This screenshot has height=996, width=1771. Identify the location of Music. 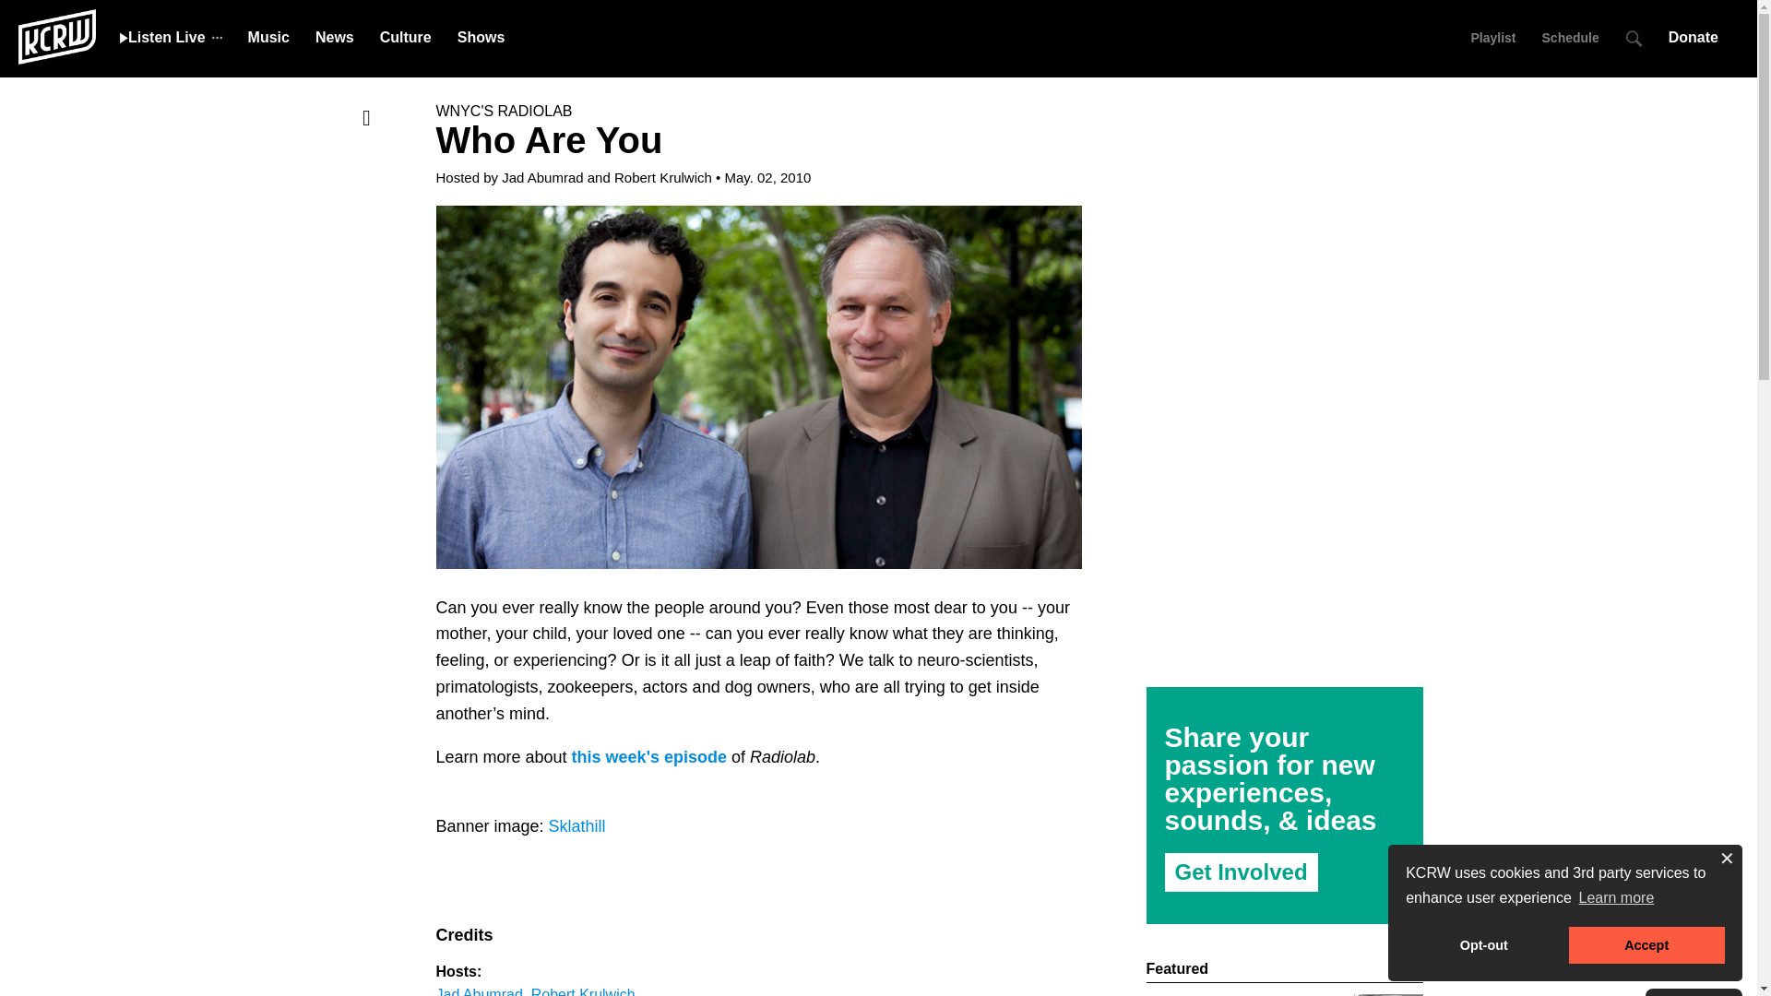
(268, 37).